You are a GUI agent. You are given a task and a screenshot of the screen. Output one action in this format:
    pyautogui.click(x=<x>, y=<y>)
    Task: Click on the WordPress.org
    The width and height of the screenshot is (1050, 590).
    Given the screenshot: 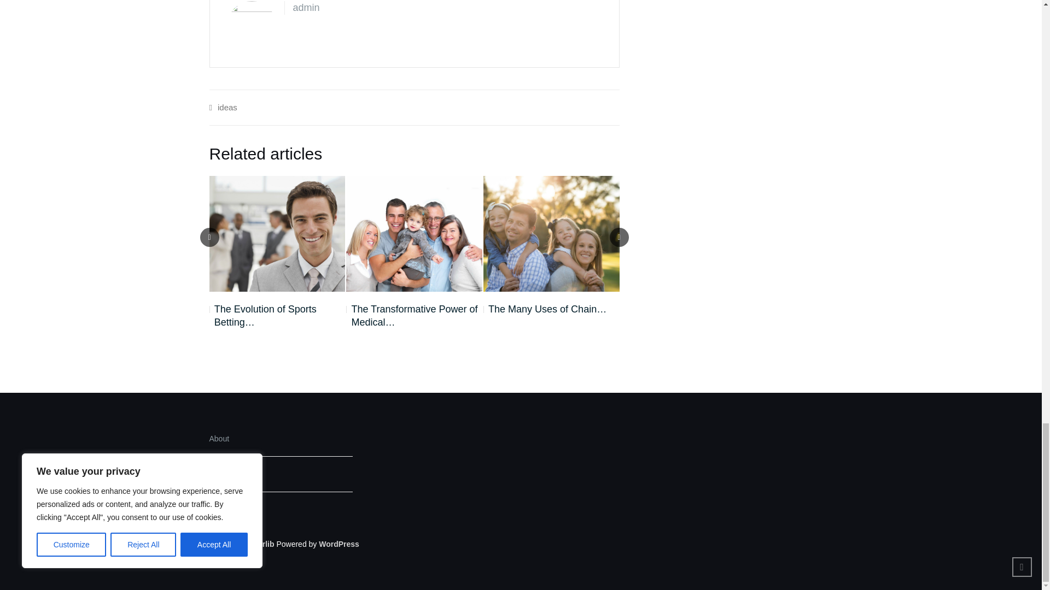 What is the action you would take?
    pyautogui.click(x=339, y=544)
    